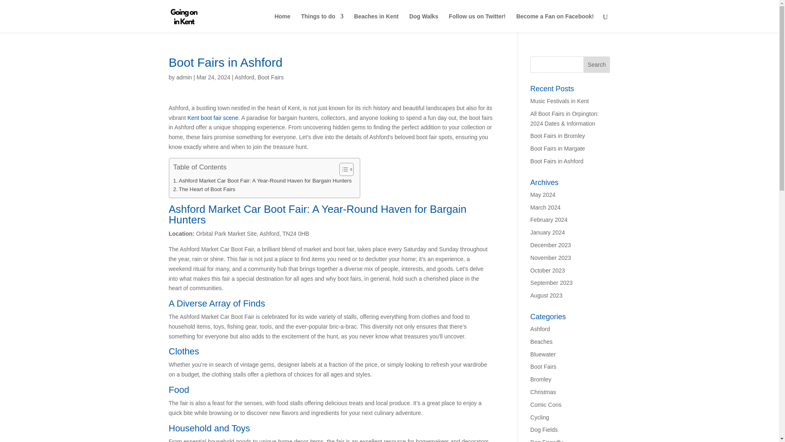  Describe the element at coordinates (558, 136) in the screenshot. I see `Boot Fairs in Bromley` at that location.